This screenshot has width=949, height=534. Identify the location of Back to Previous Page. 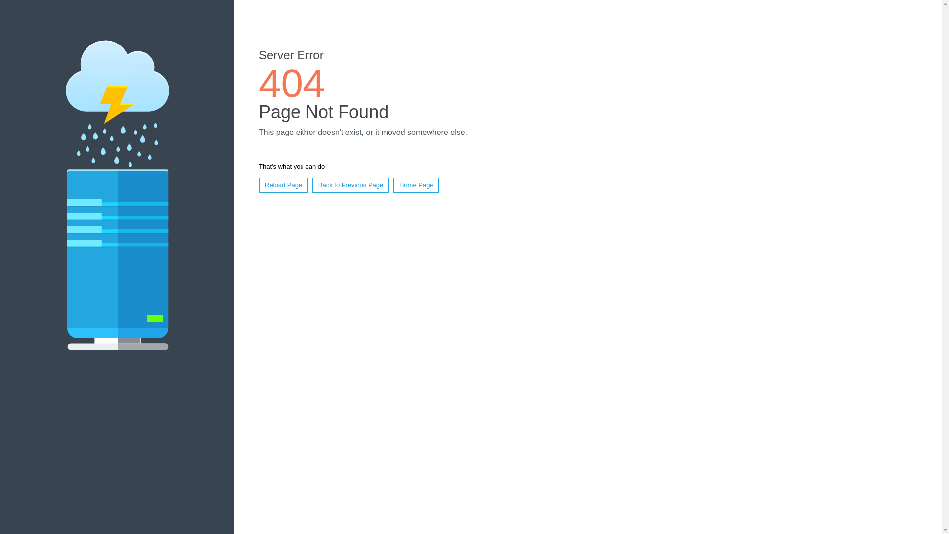
(351, 185).